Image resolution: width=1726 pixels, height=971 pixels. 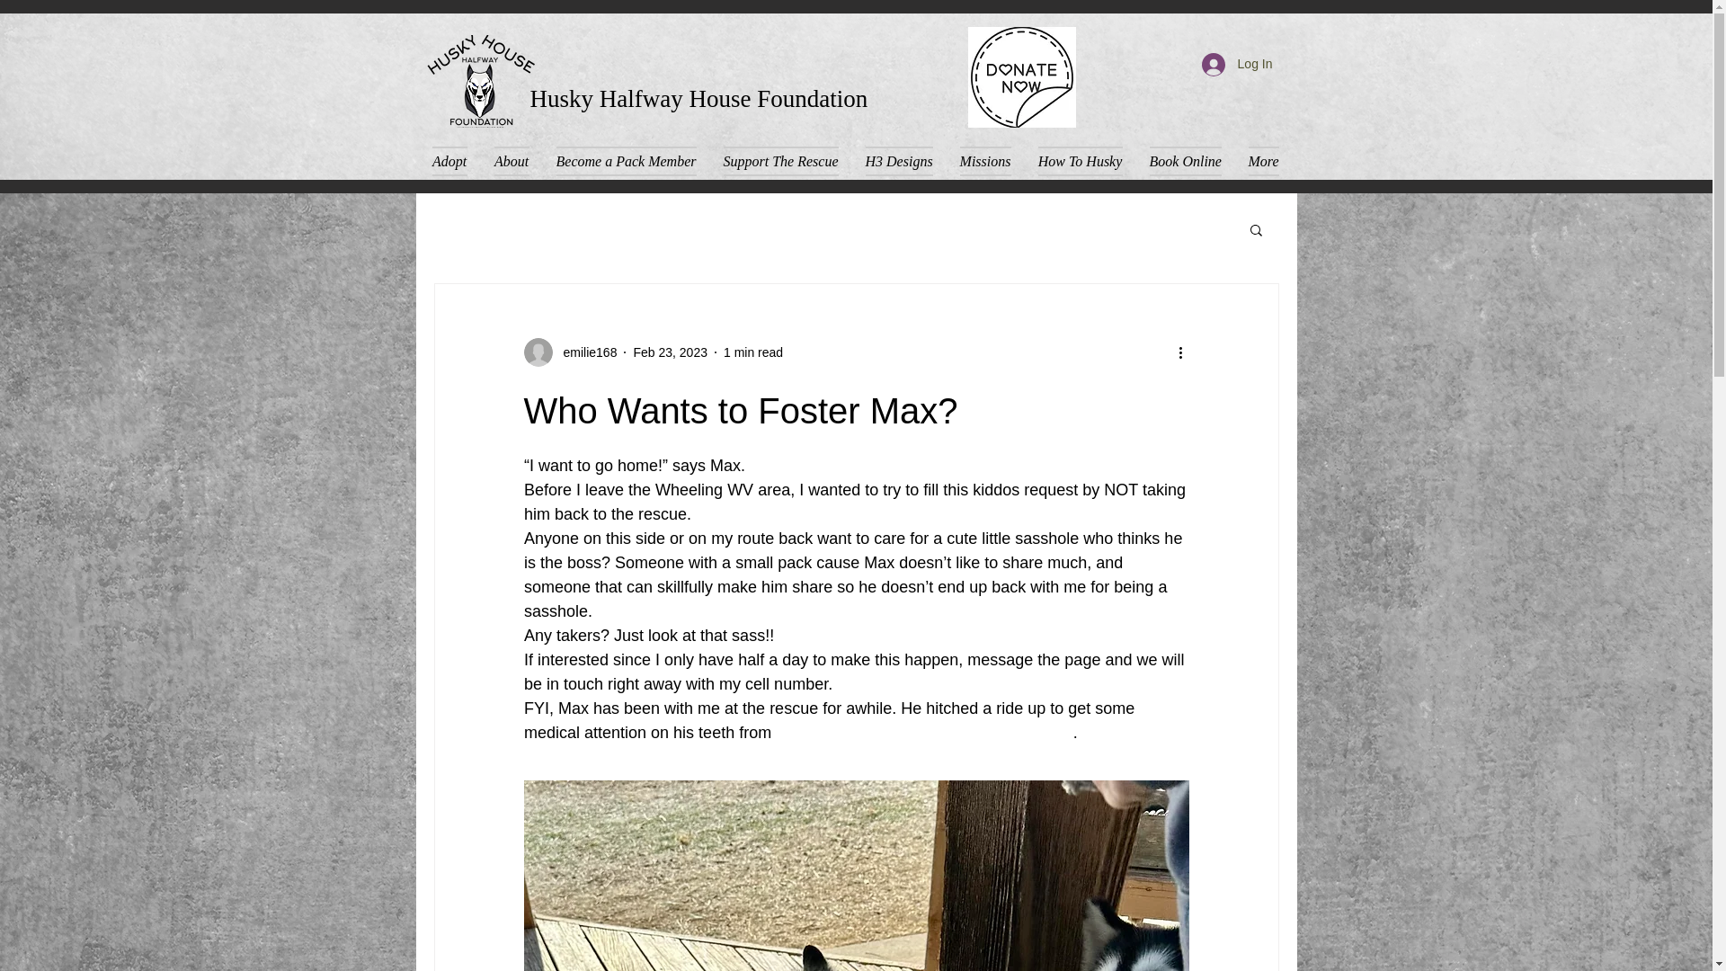 What do you see at coordinates (626, 161) in the screenshot?
I see `Become a Pack Member` at bounding box center [626, 161].